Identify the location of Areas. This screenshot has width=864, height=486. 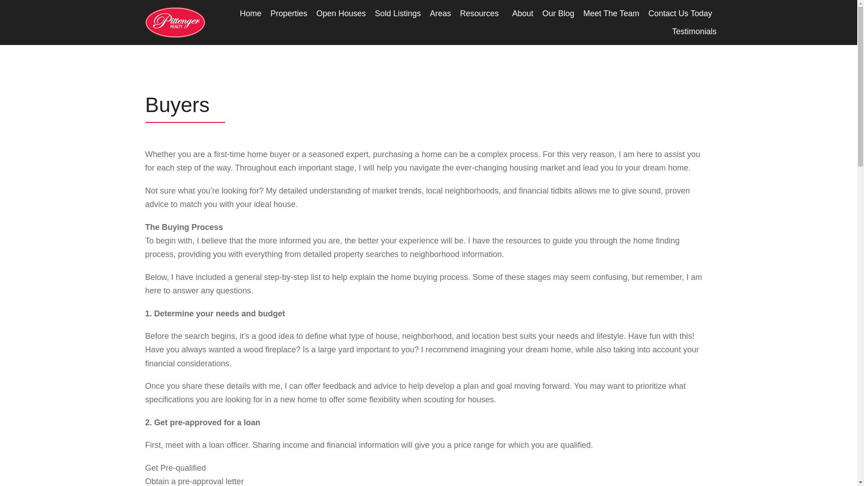
(440, 13).